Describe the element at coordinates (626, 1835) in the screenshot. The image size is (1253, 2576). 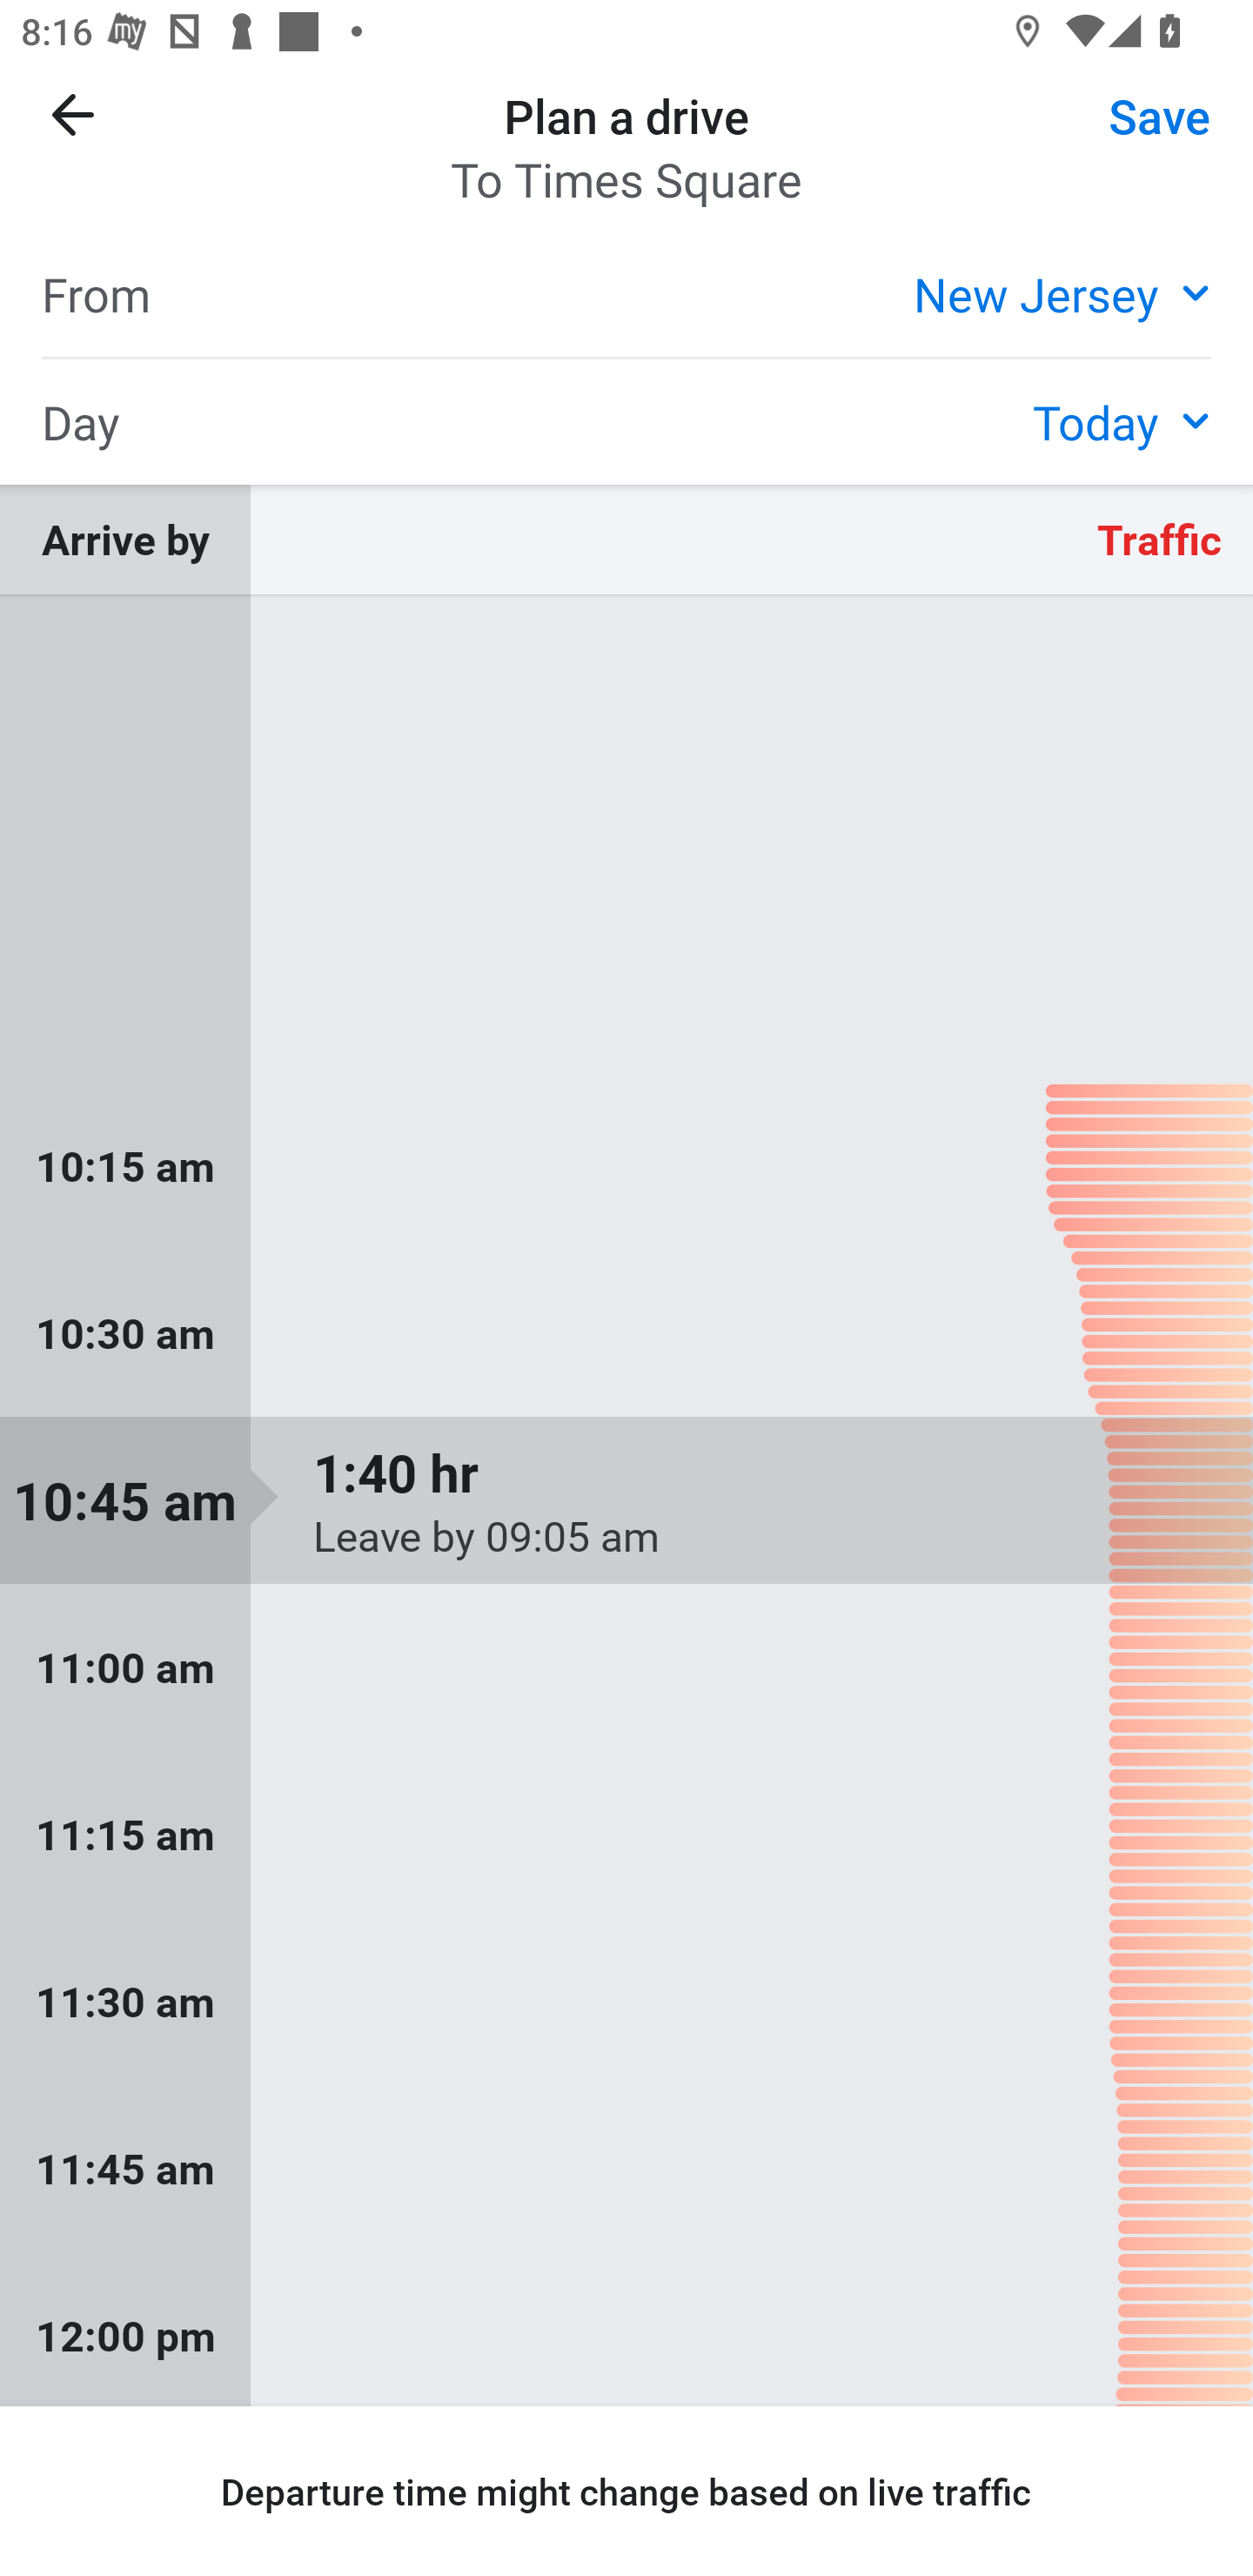
I see `11:15 am` at that location.